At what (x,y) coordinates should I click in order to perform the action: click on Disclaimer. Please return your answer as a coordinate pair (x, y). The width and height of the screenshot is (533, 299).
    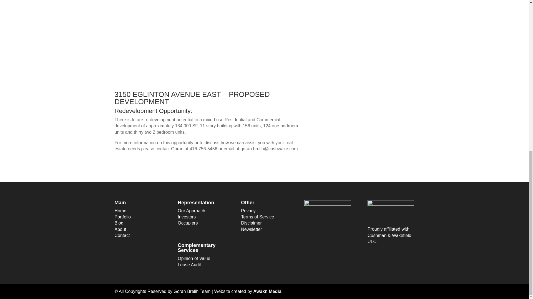
    Looking at the image, I should click on (251, 223).